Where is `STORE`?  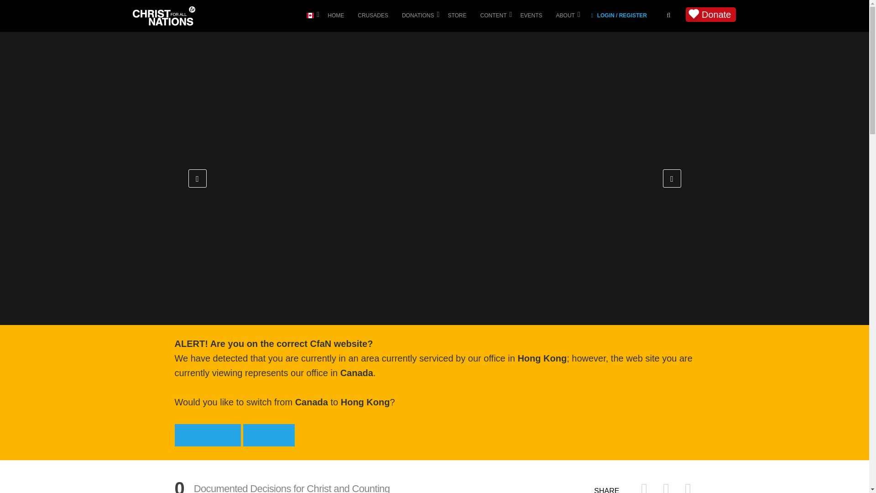 STORE is located at coordinates (464, 19).